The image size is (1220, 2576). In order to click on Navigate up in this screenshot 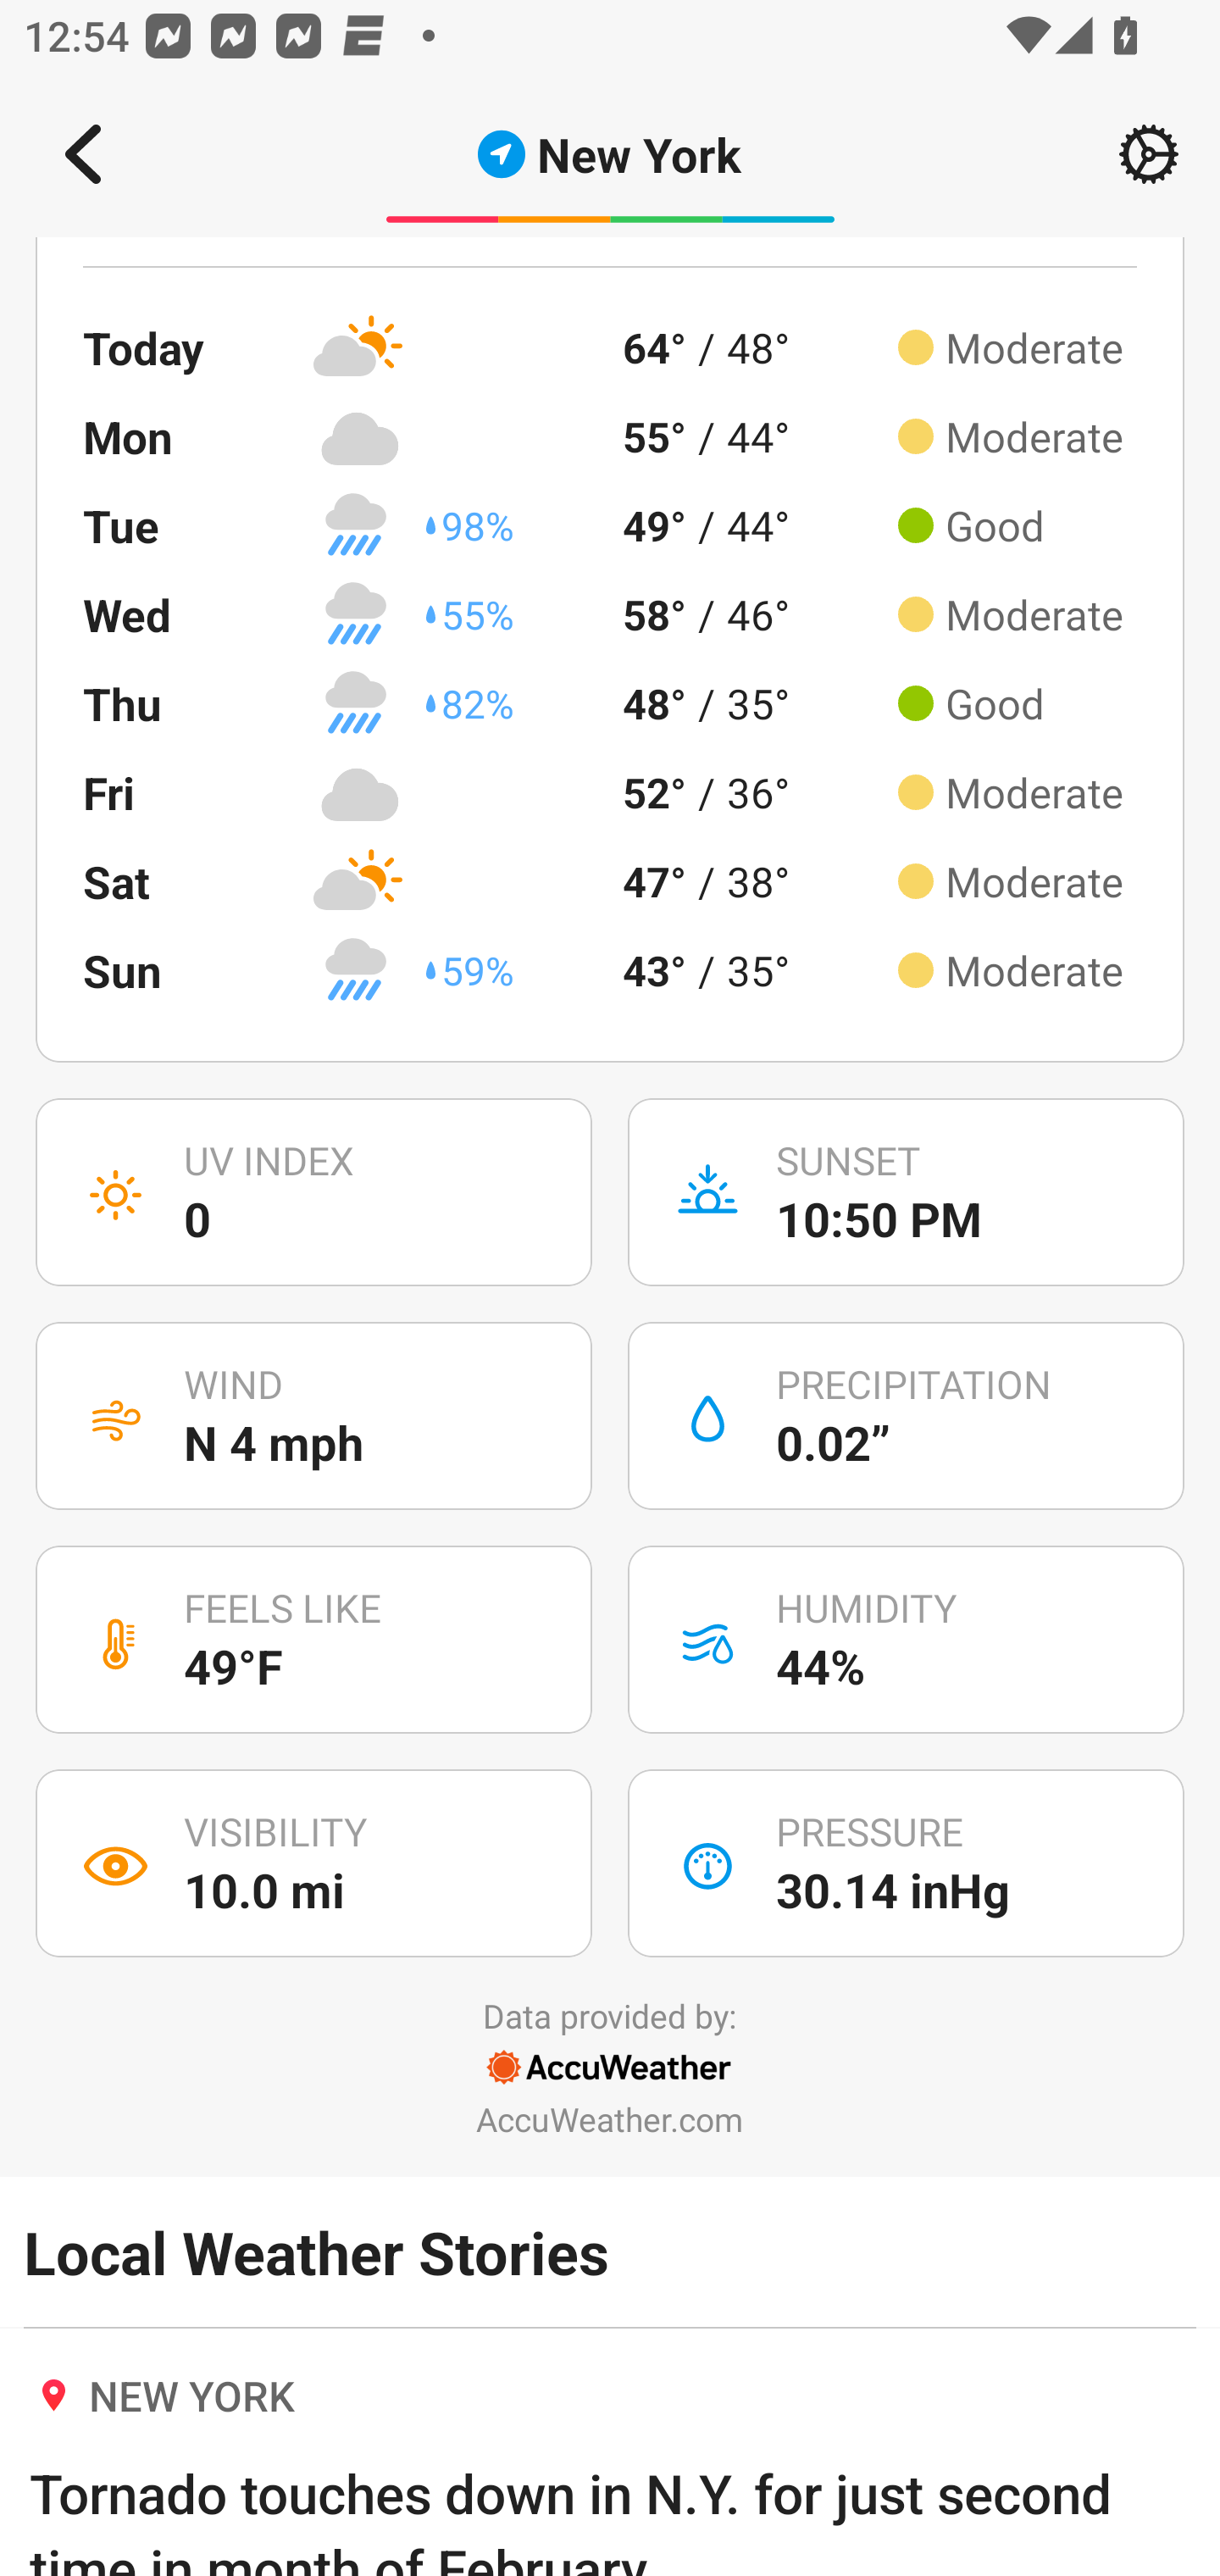, I will do `click(83, 154)`.